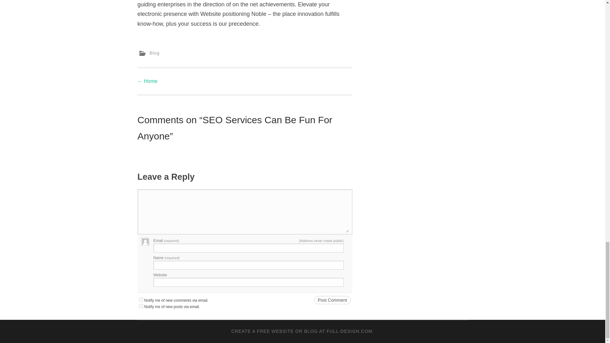 The height and width of the screenshot is (343, 610). What do you see at coordinates (302, 331) in the screenshot?
I see `CREATE A FREE WEBSITE OR BLOG AT FULL-DESIGN.COM` at bounding box center [302, 331].